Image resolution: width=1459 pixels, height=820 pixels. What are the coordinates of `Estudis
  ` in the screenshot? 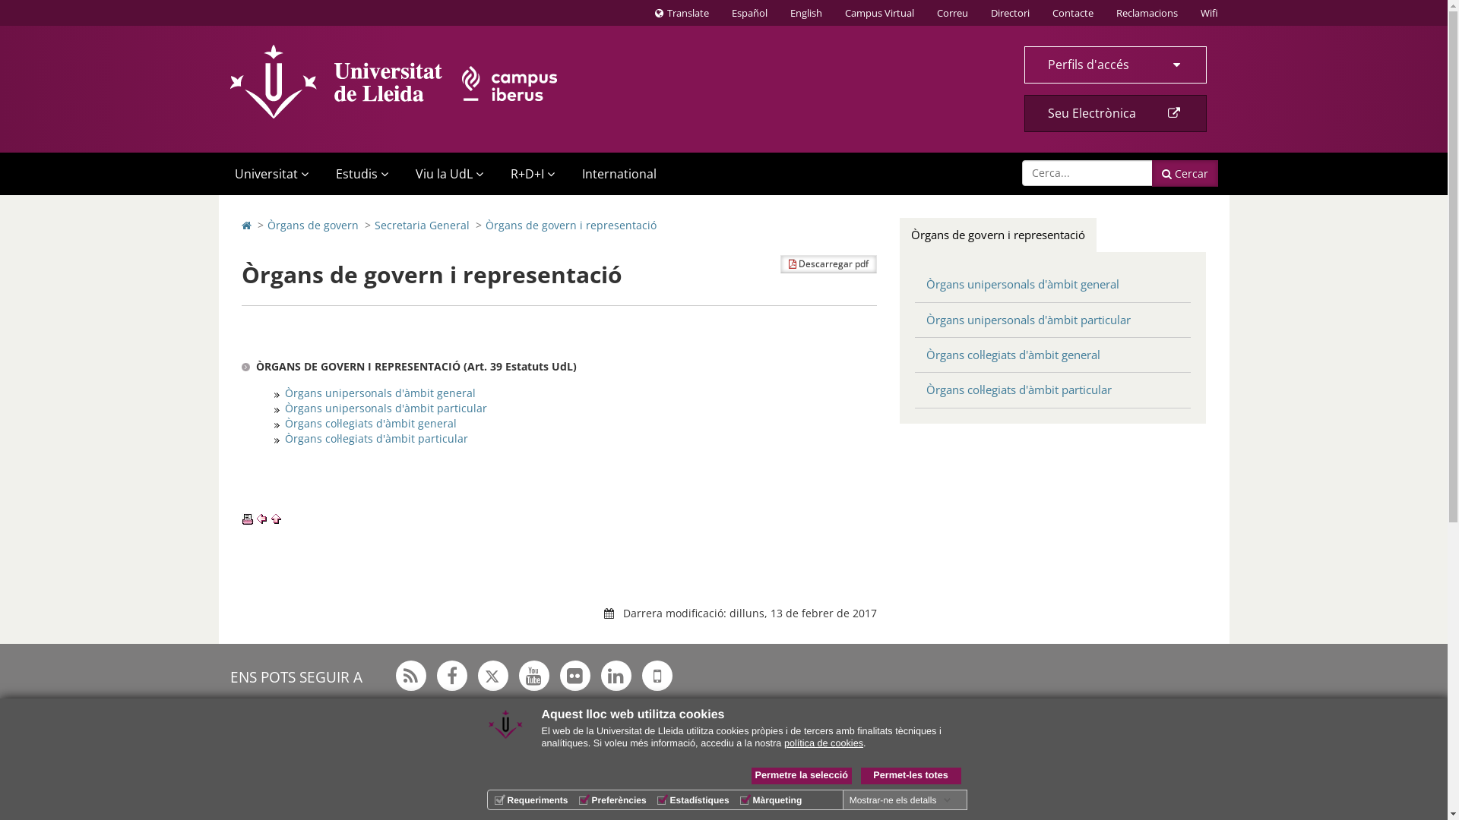 It's located at (359, 174).